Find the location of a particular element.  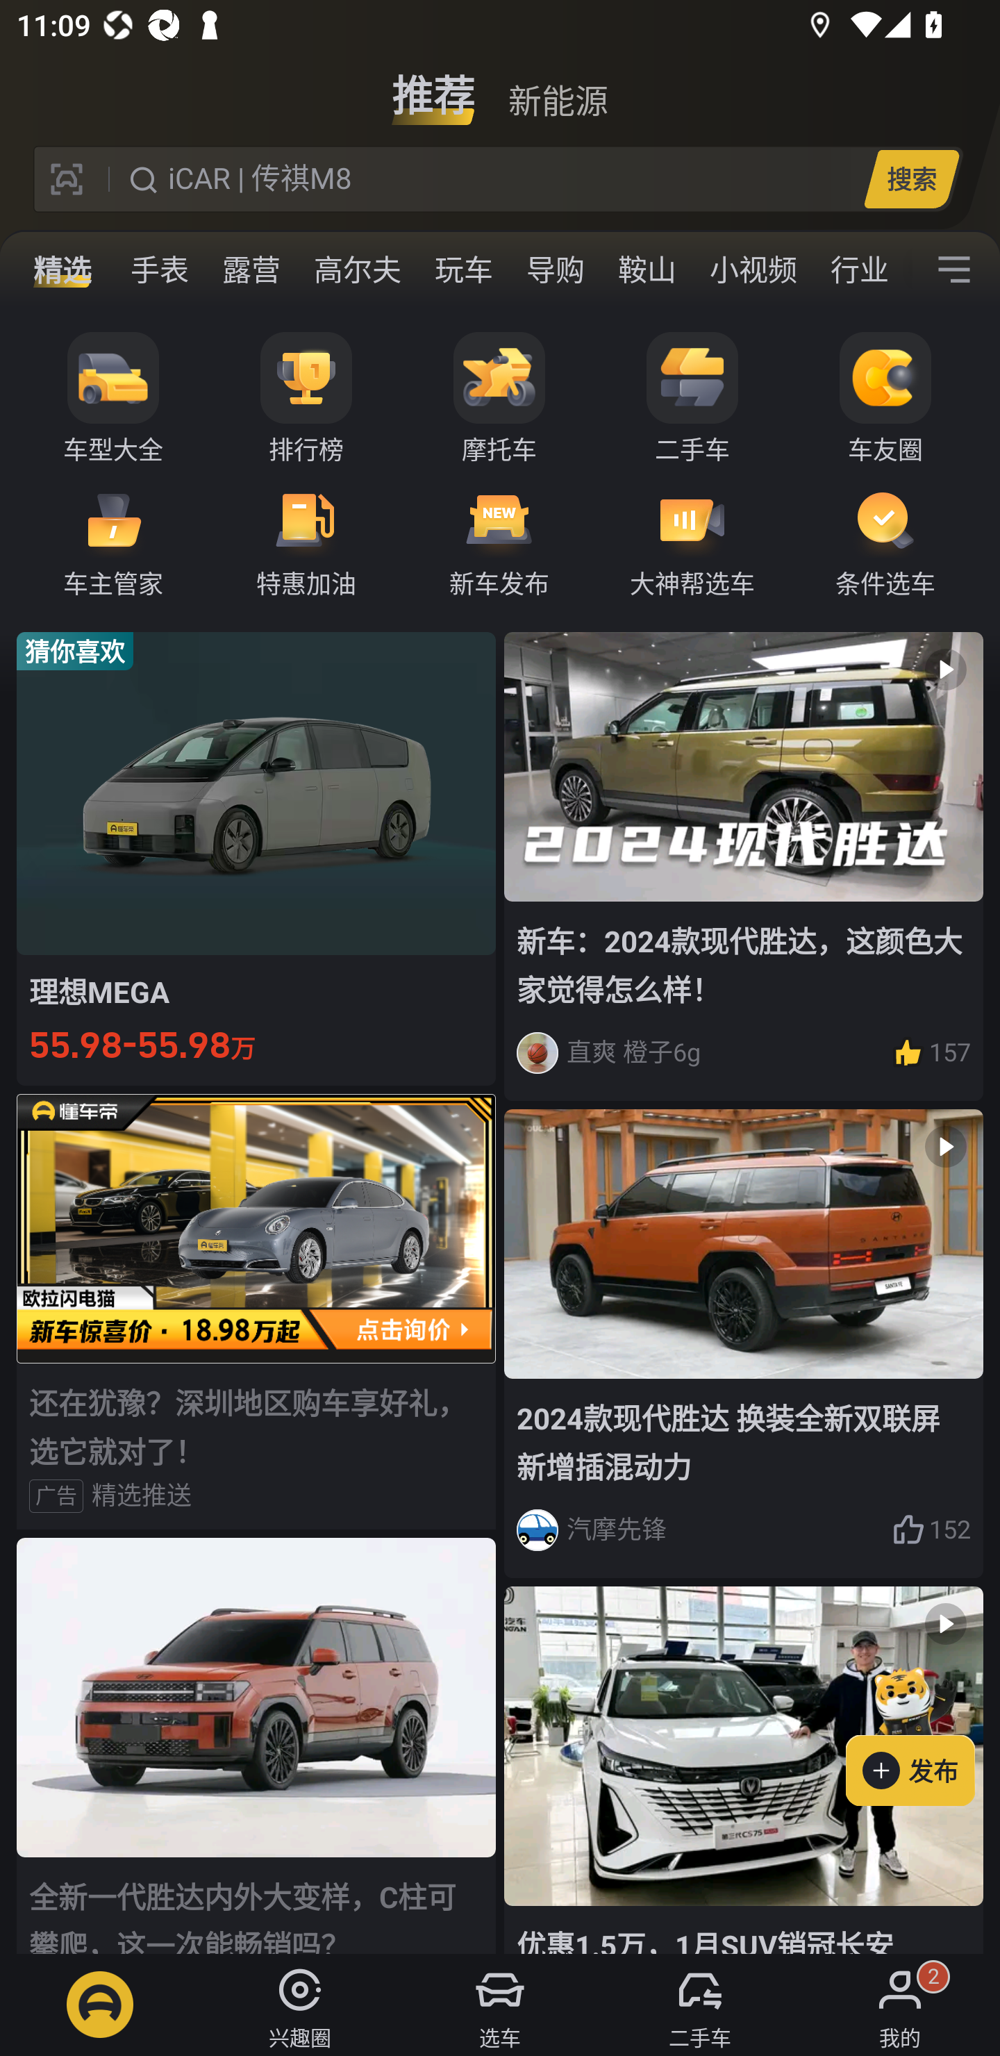

摩托车 is located at coordinates (499, 399).